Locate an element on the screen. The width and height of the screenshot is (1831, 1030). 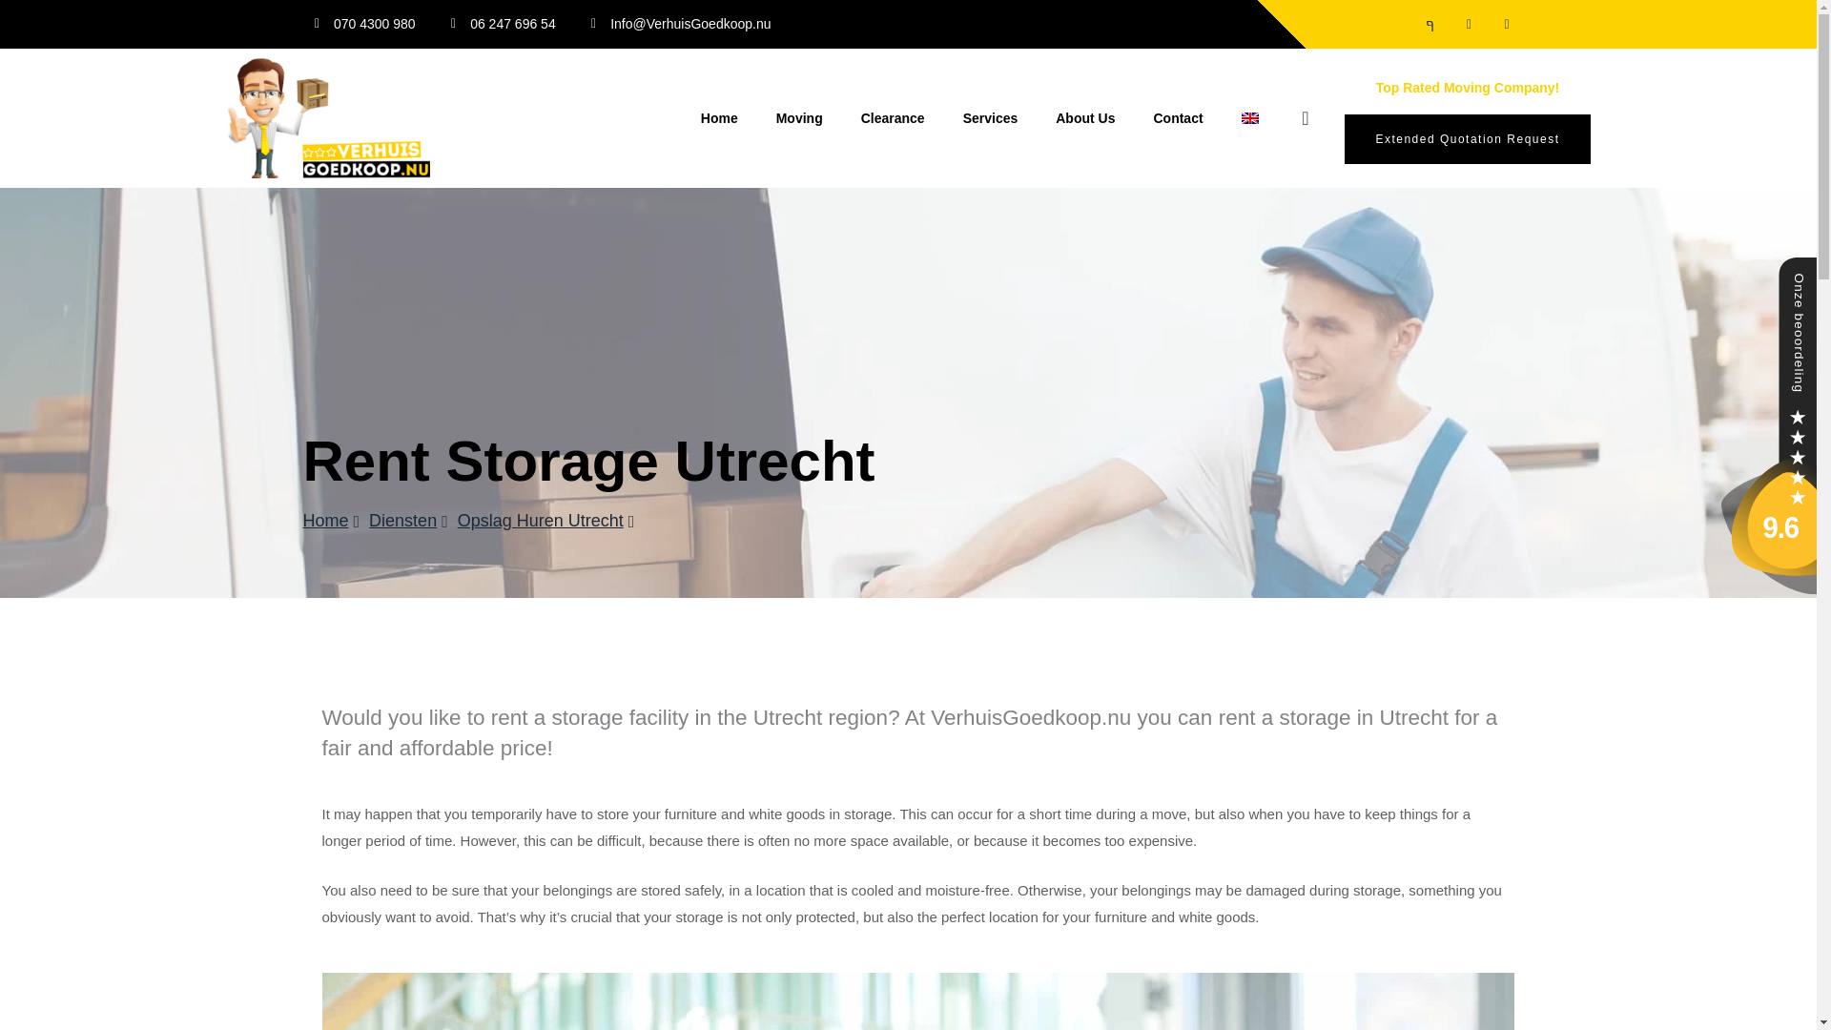
Diensten is located at coordinates (408, 521).